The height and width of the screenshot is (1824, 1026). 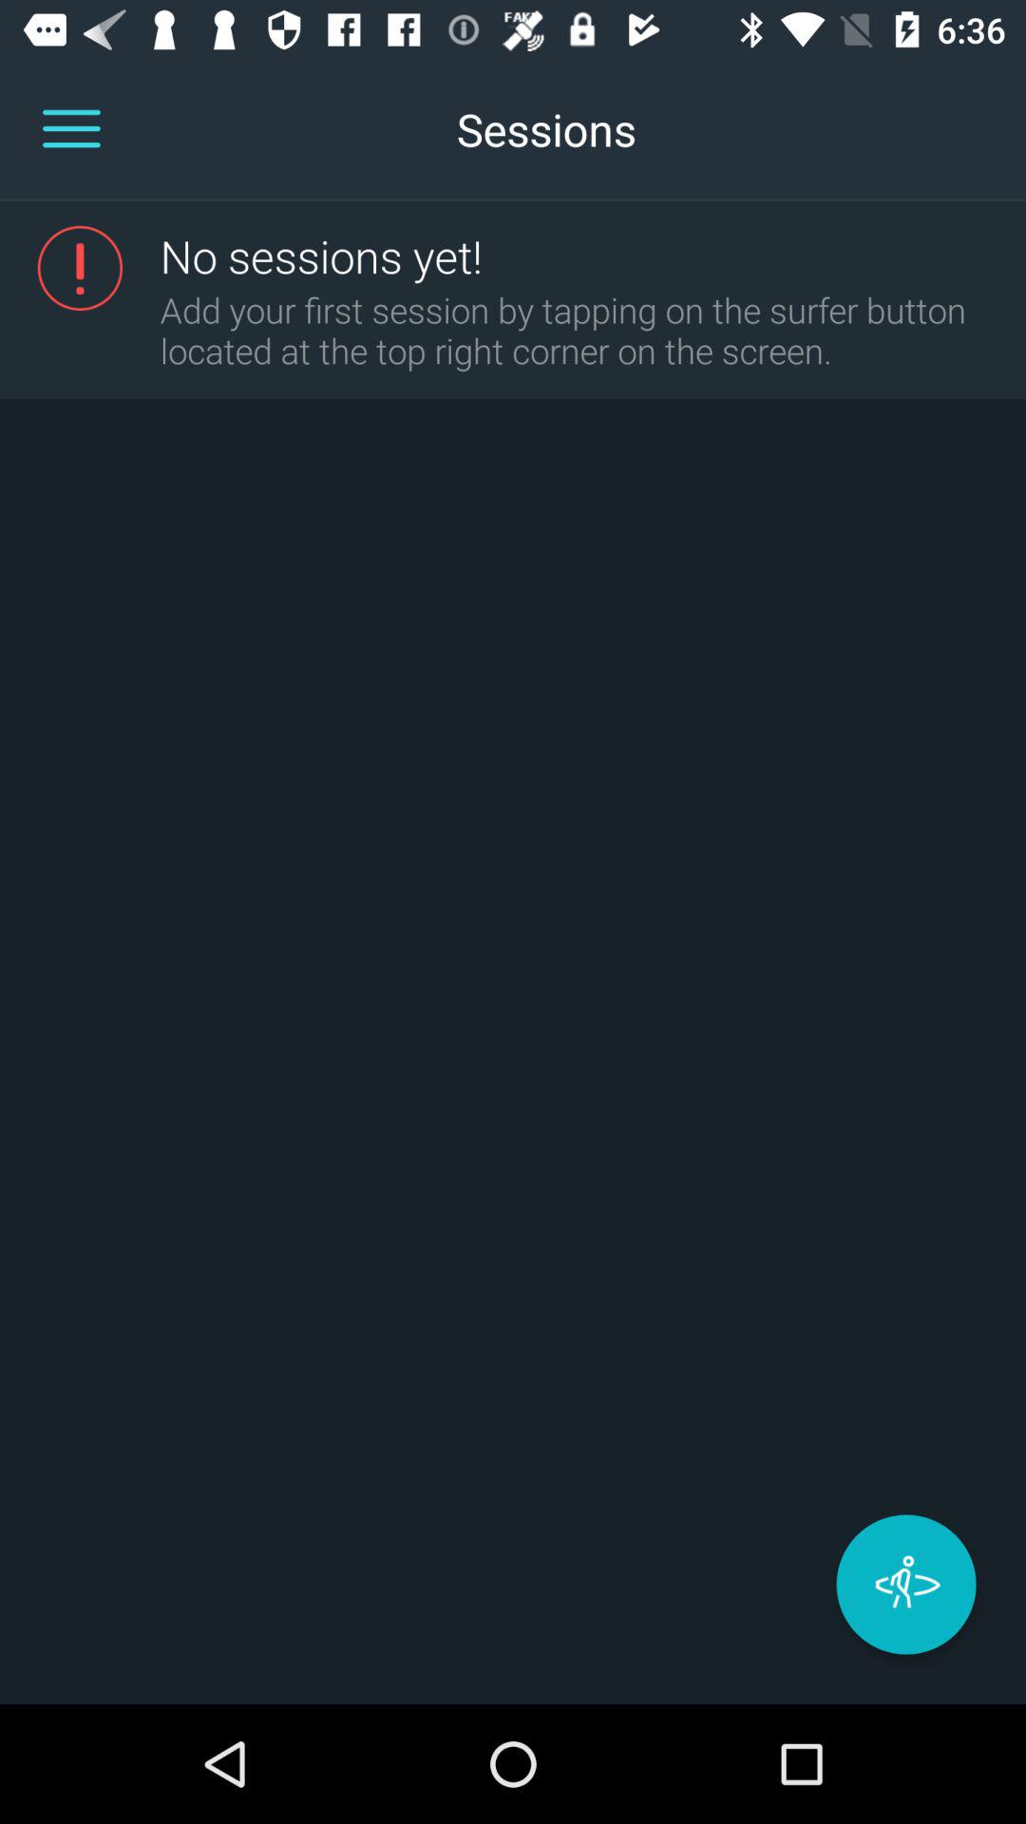 I want to click on turn on the icon at the bottom right corner, so click(x=906, y=1585).